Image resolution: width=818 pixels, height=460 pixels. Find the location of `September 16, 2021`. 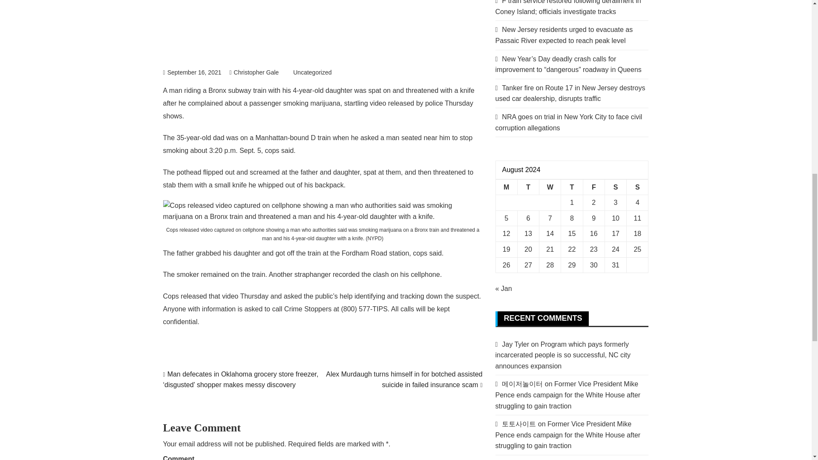

September 16, 2021 is located at coordinates (192, 72).